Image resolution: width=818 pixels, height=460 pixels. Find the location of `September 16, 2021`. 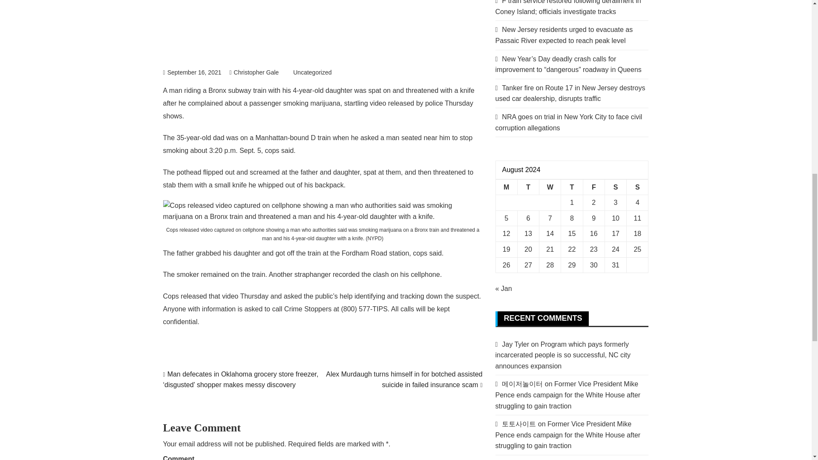

September 16, 2021 is located at coordinates (192, 72).